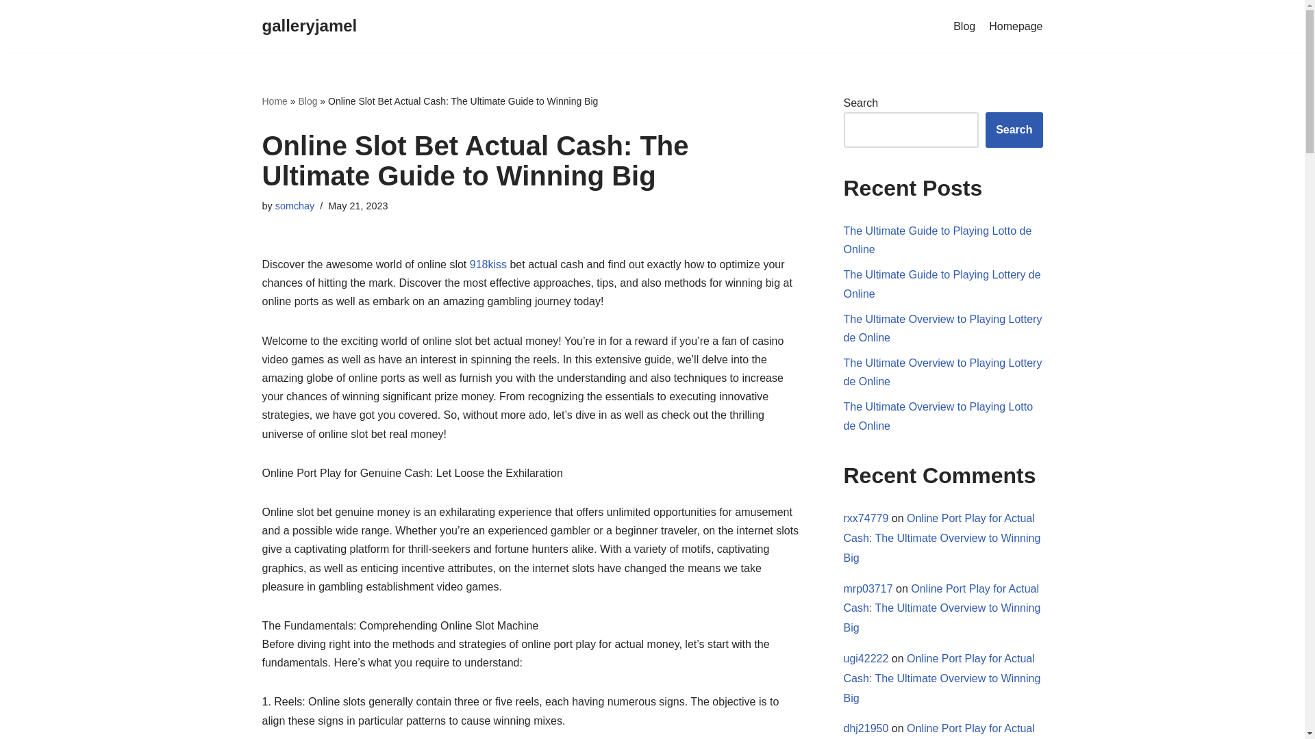  What do you see at coordinates (274, 101) in the screenshot?
I see `Home` at bounding box center [274, 101].